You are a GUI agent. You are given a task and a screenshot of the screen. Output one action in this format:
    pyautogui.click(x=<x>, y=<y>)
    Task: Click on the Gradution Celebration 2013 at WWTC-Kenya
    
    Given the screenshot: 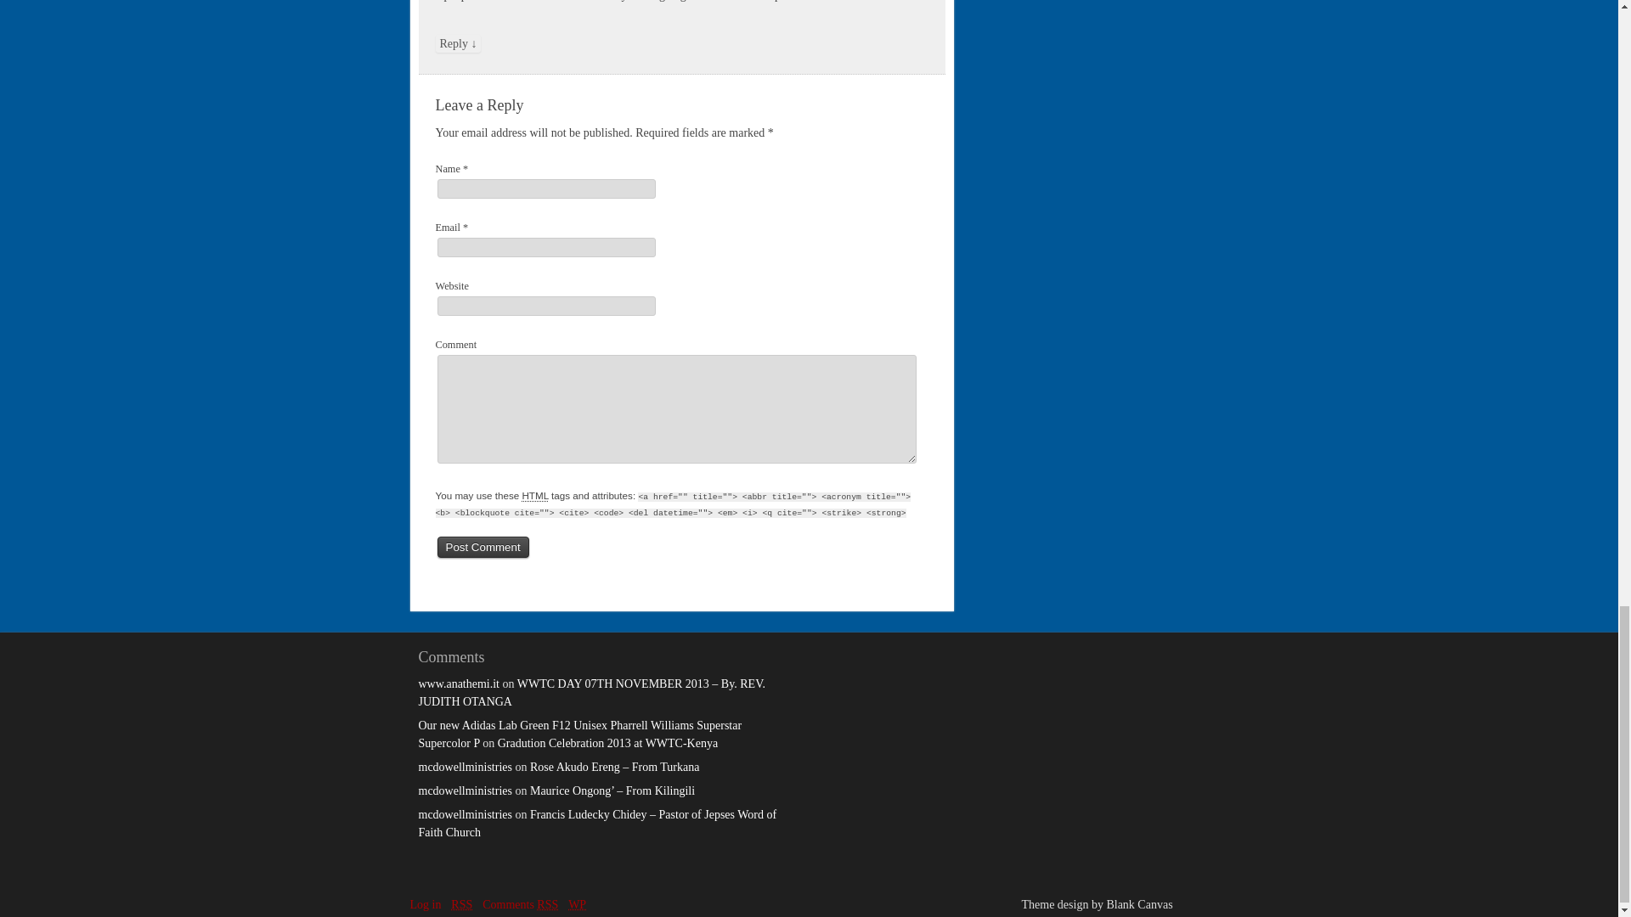 What is the action you would take?
    pyautogui.click(x=607, y=744)
    